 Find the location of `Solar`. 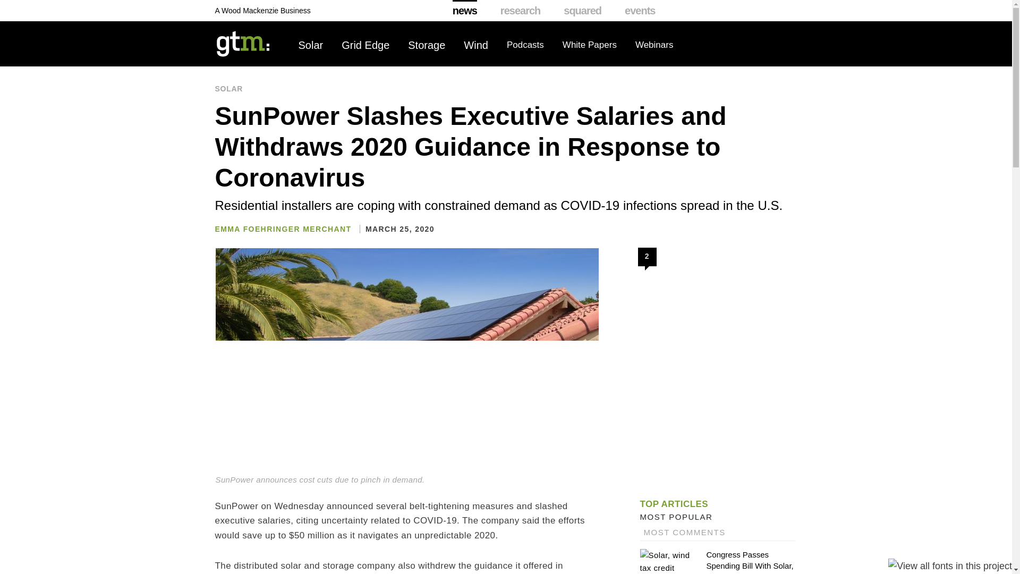

Solar is located at coordinates (311, 45).